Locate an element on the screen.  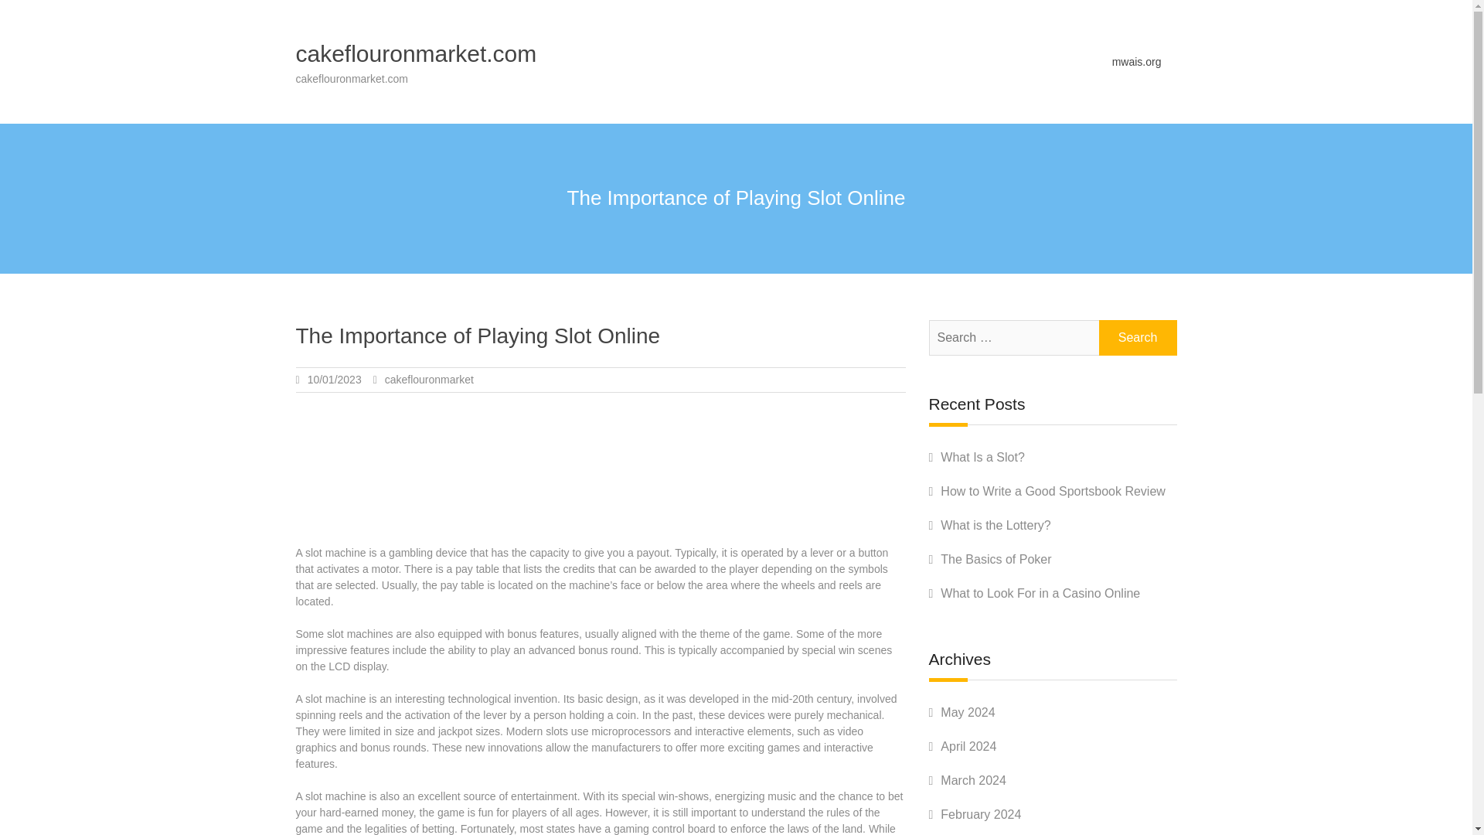
What to Look For in a Casino Online is located at coordinates (1040, 594).